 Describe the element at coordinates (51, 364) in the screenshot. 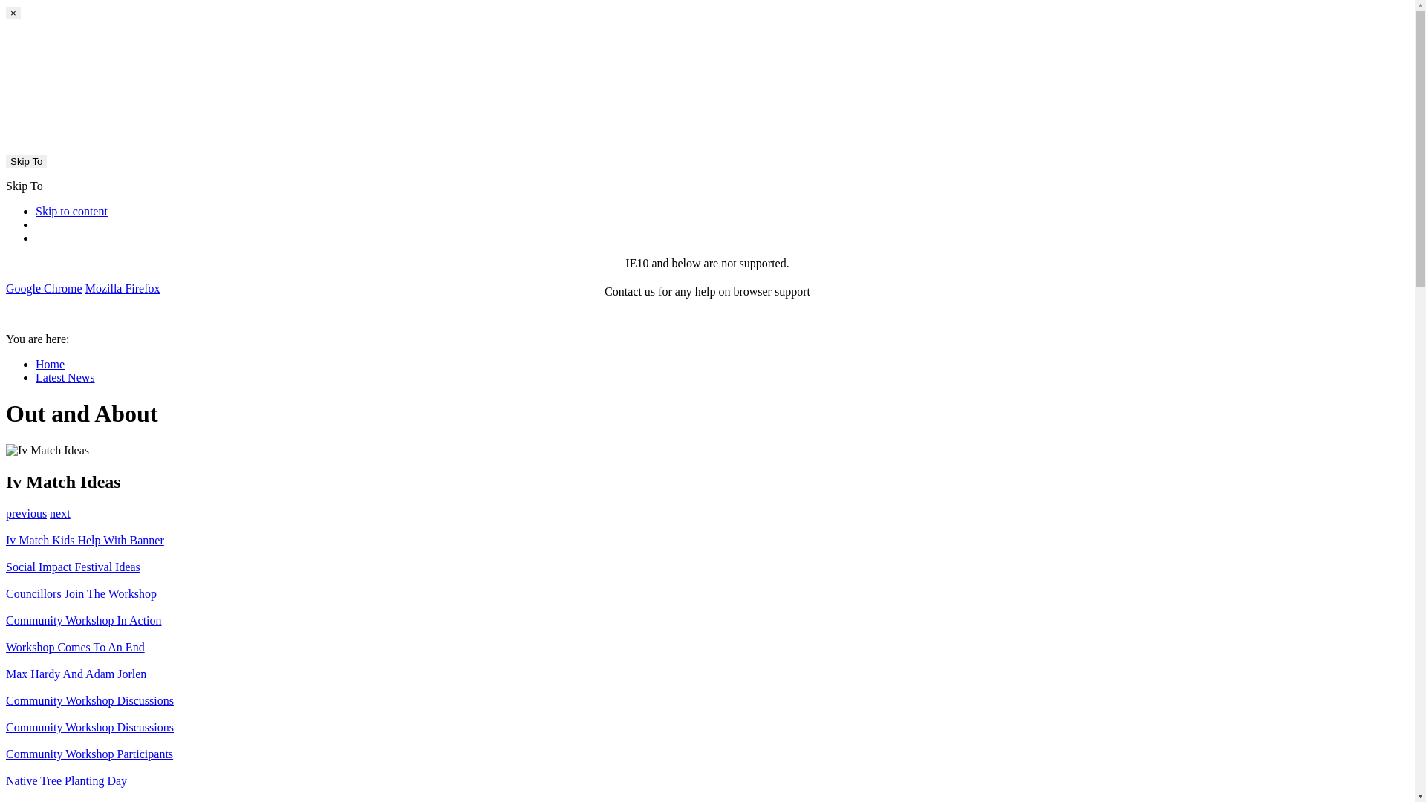

I see `Home` at that location.